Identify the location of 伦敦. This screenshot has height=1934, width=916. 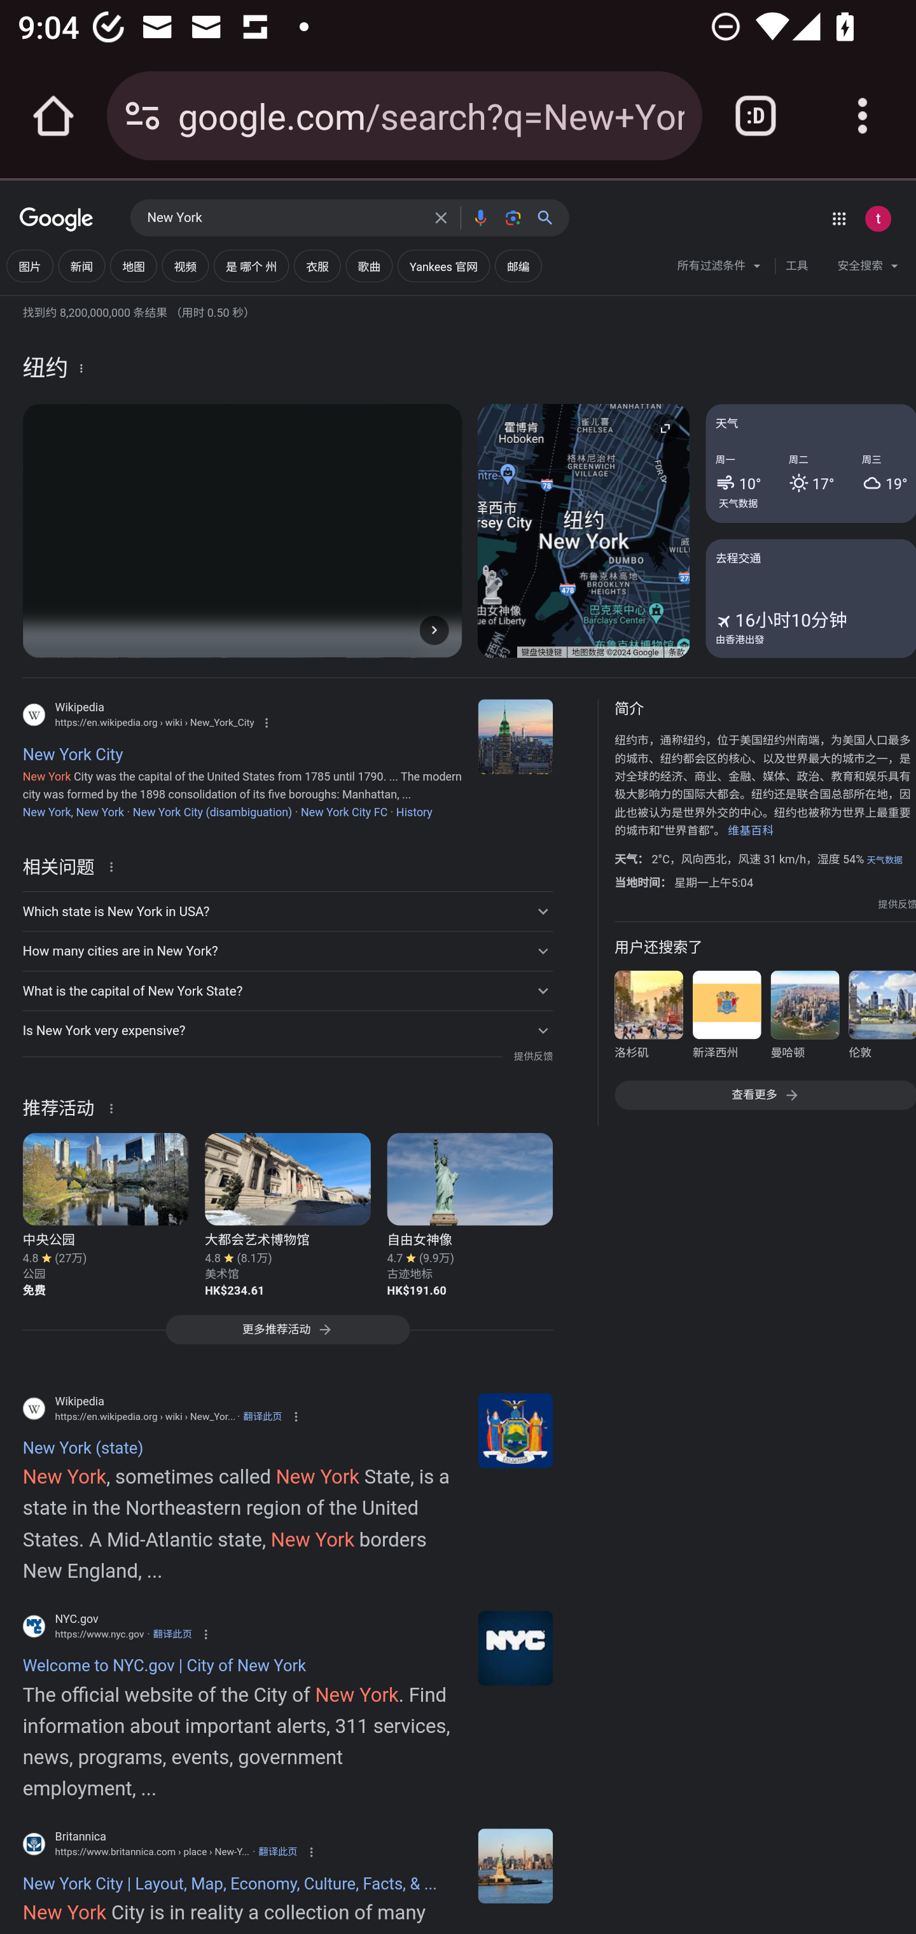
(882, 1019).